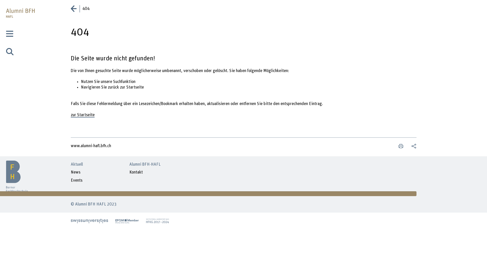  I want to click on HEdA, so click(158, 221).